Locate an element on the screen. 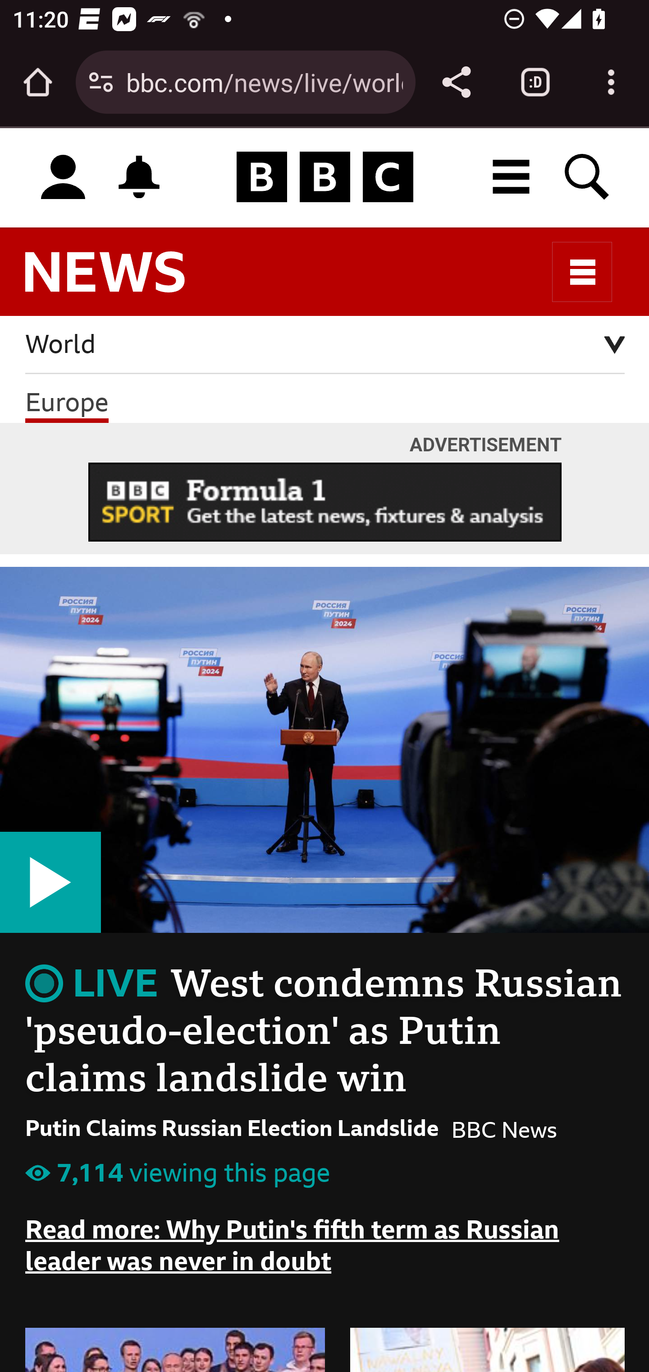  BBC News is located at coordinates (120, 280).